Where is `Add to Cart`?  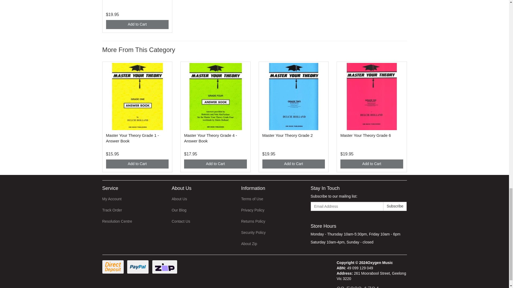 Add to Cart is located at coordinates (372, 164).